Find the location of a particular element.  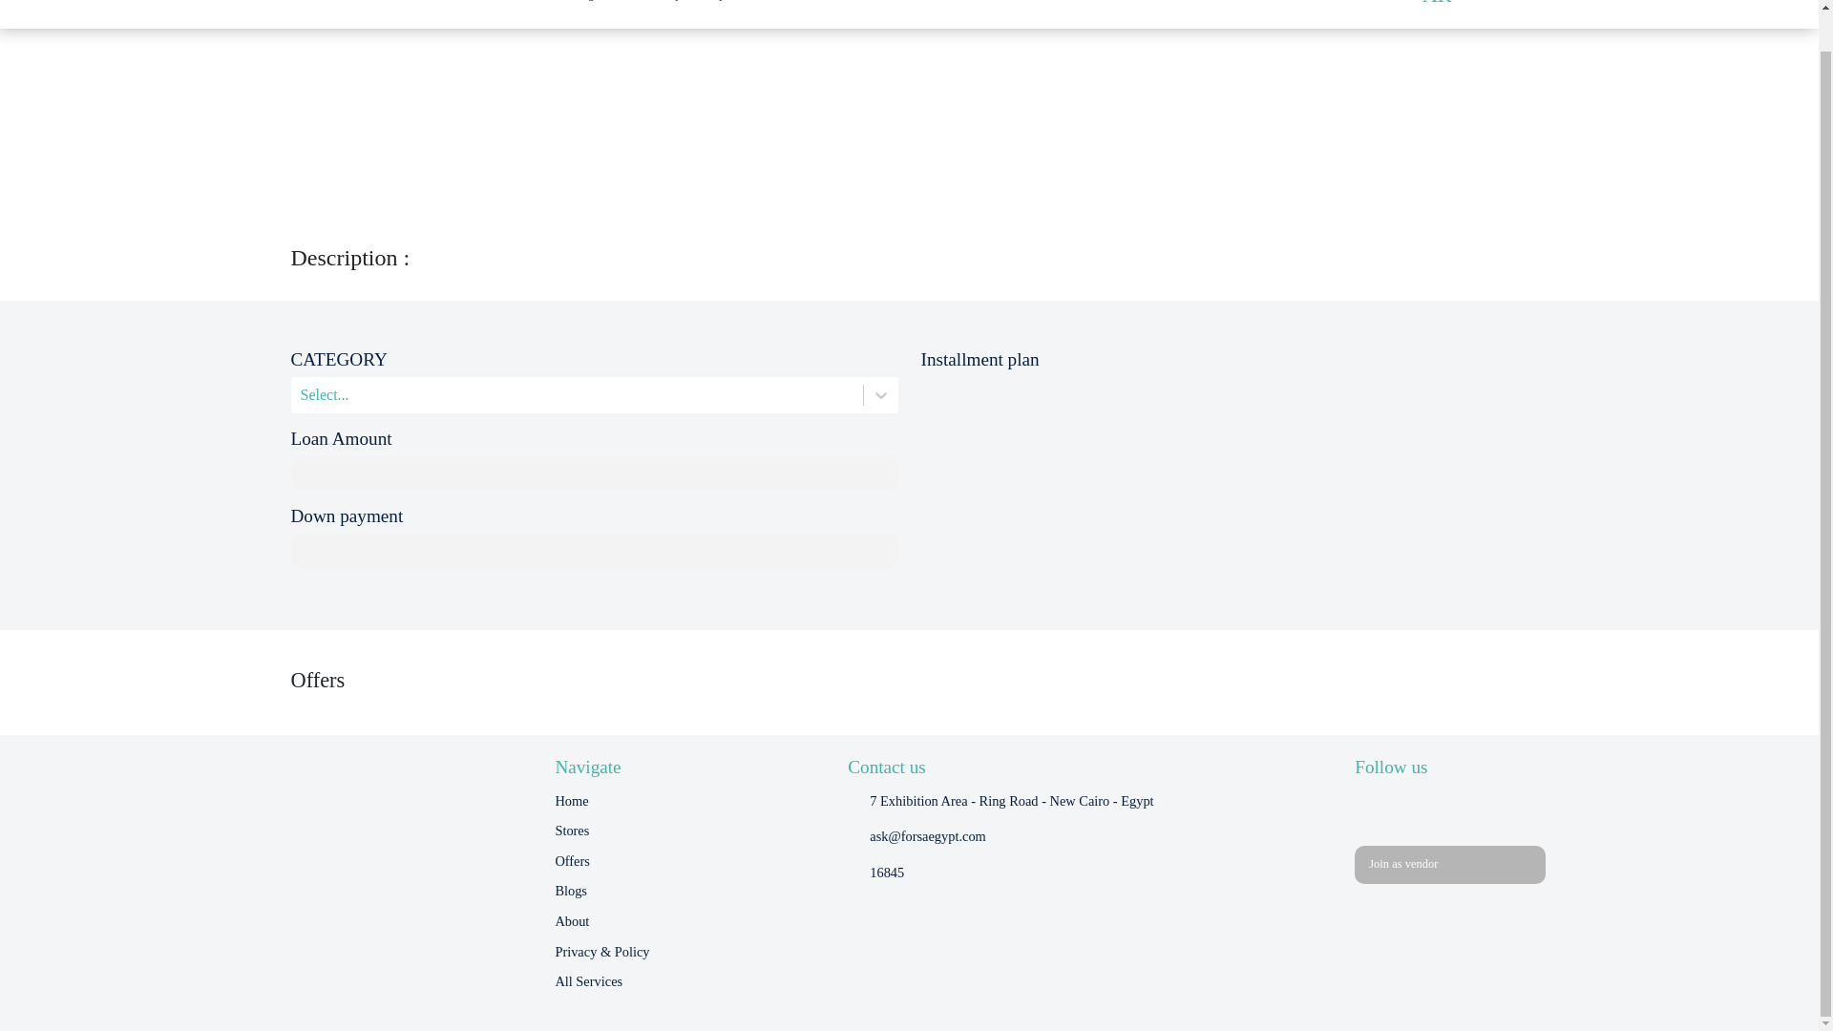

Join as vendor is located at coordinates (1449, 864).